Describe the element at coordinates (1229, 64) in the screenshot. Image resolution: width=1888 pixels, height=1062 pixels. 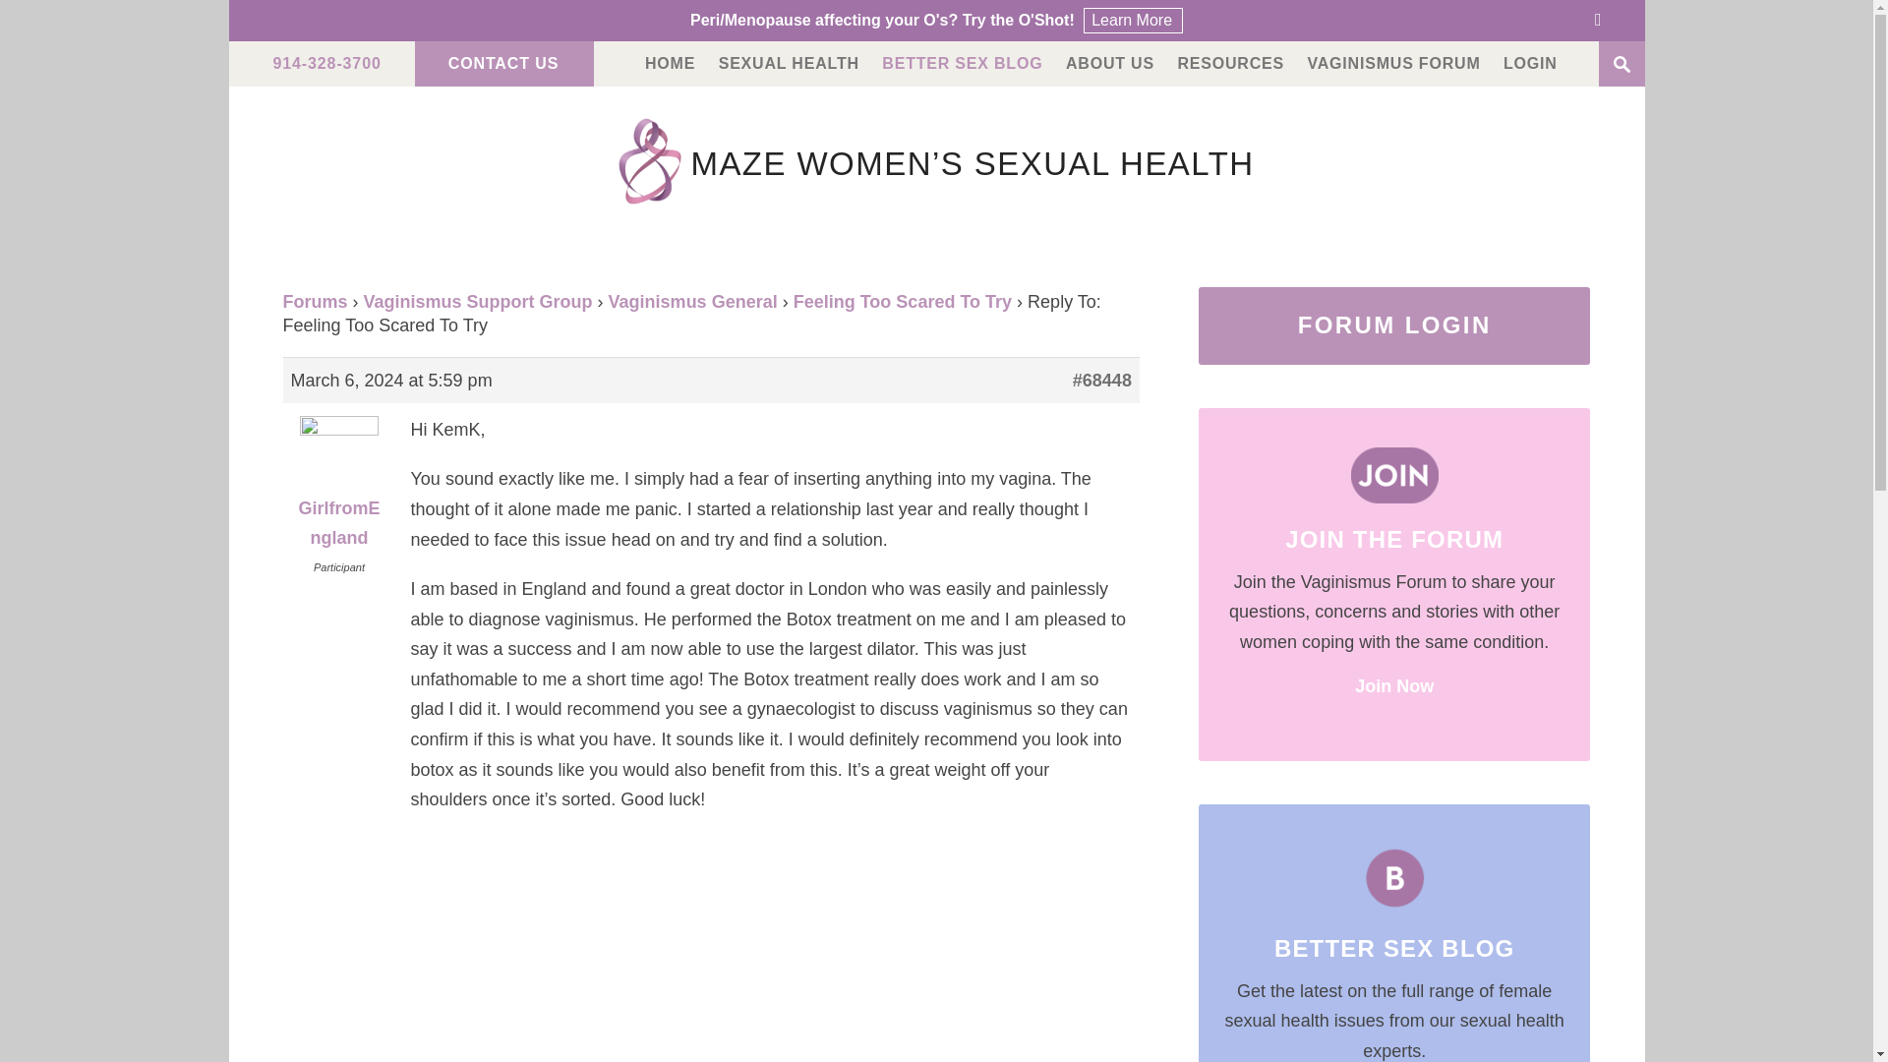
I see `RESOURCES` at that location.